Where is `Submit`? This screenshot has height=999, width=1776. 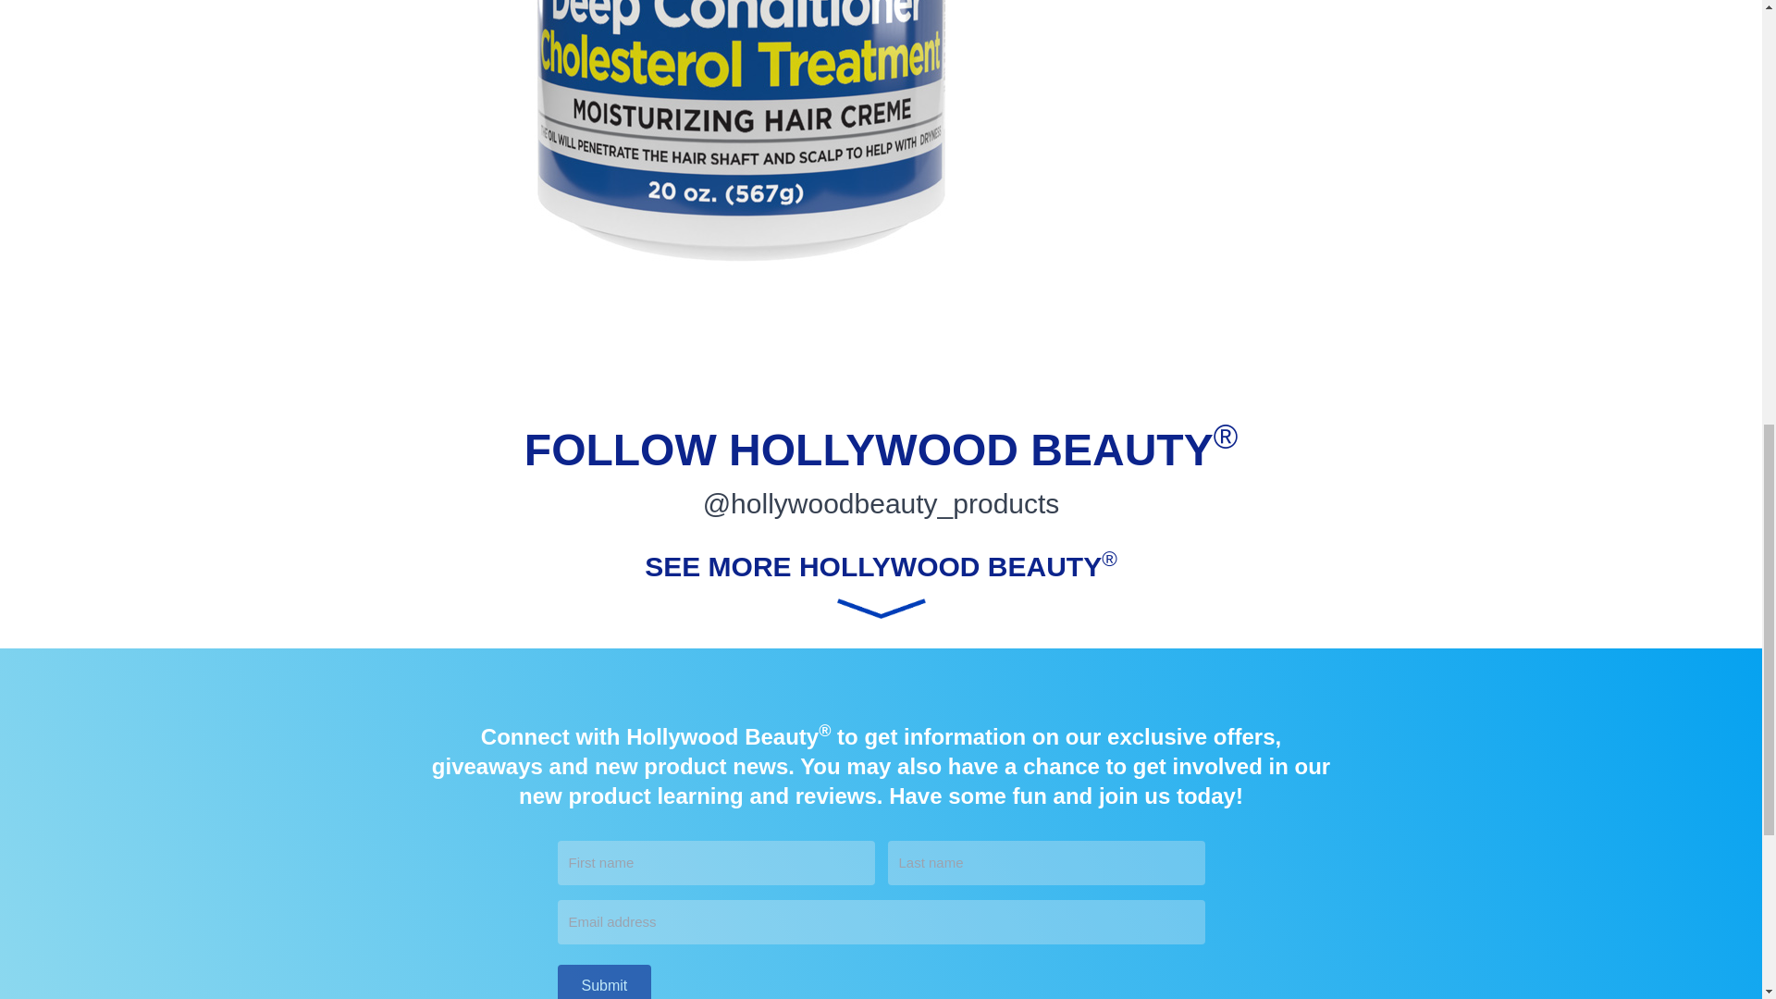 Submit is located at coordinates (604, 982).